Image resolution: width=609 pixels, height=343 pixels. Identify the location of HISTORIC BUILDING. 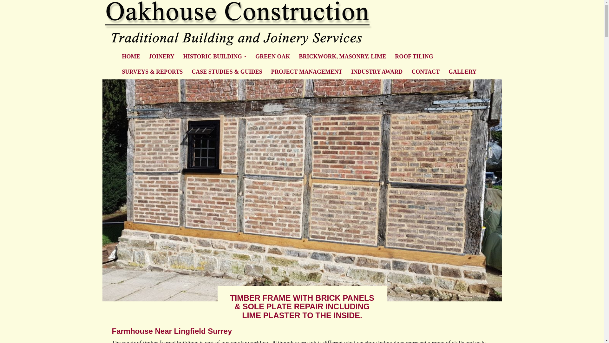
(215, 57).